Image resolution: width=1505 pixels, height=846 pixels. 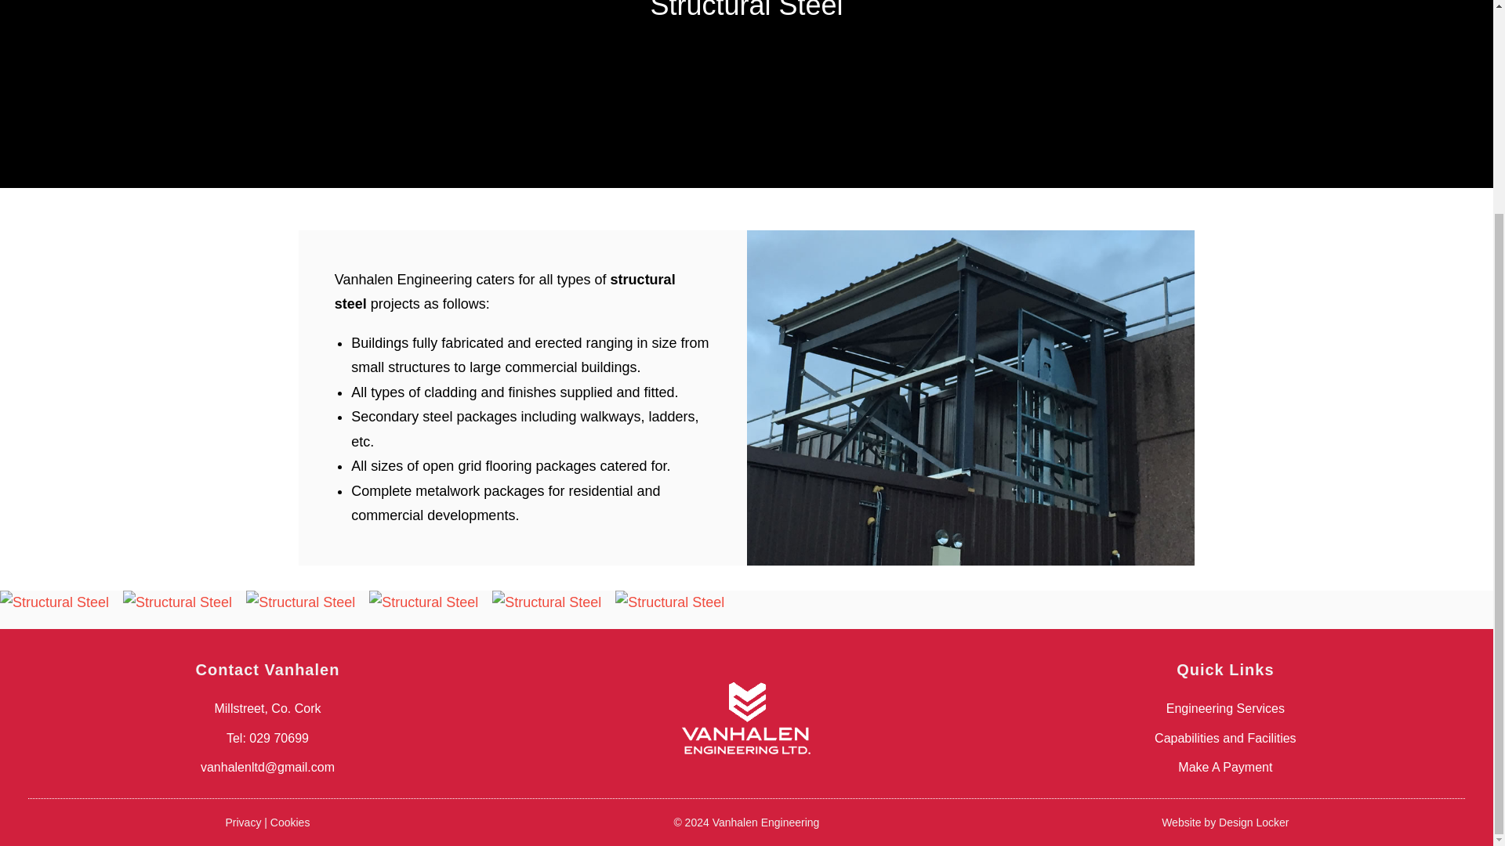 What do you see at coordinates (1224, 738) in the screenshot?
I see `Vanhalen Capabilities and Facilities` at bounding box center [1224, 738].